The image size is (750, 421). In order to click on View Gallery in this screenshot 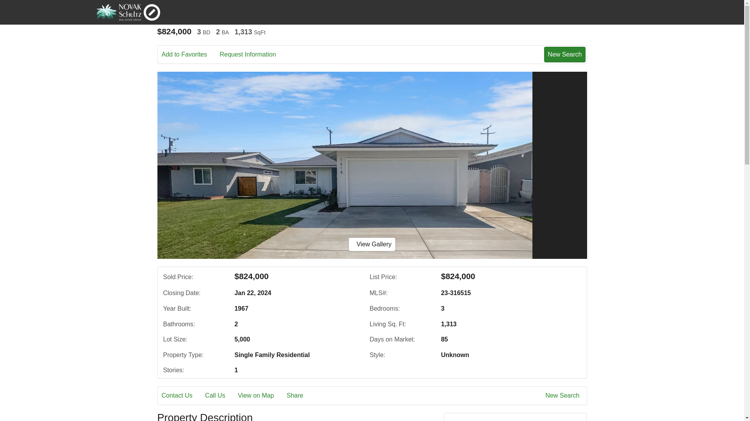, I will do `click(372, 244)`.